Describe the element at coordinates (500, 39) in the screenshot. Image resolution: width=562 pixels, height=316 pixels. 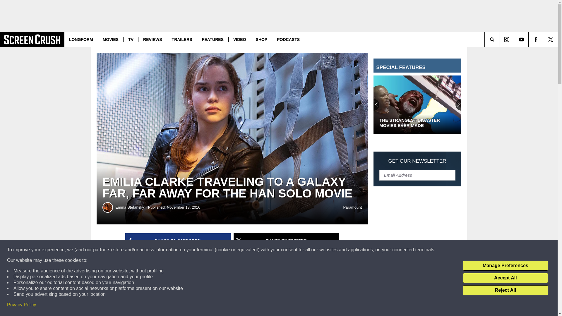
I see `SEARCH` at that location.